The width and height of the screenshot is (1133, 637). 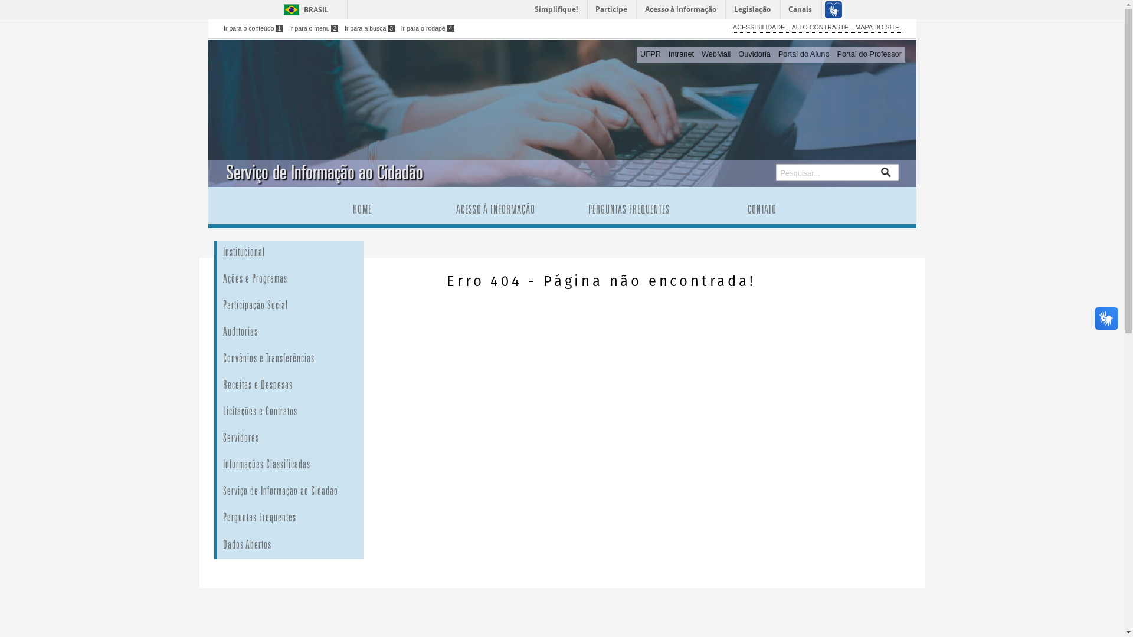 What do you see at coordinates (369, 28) in the screenshot?
I see `Ir para a busca3` at bounding box center [369, 28].